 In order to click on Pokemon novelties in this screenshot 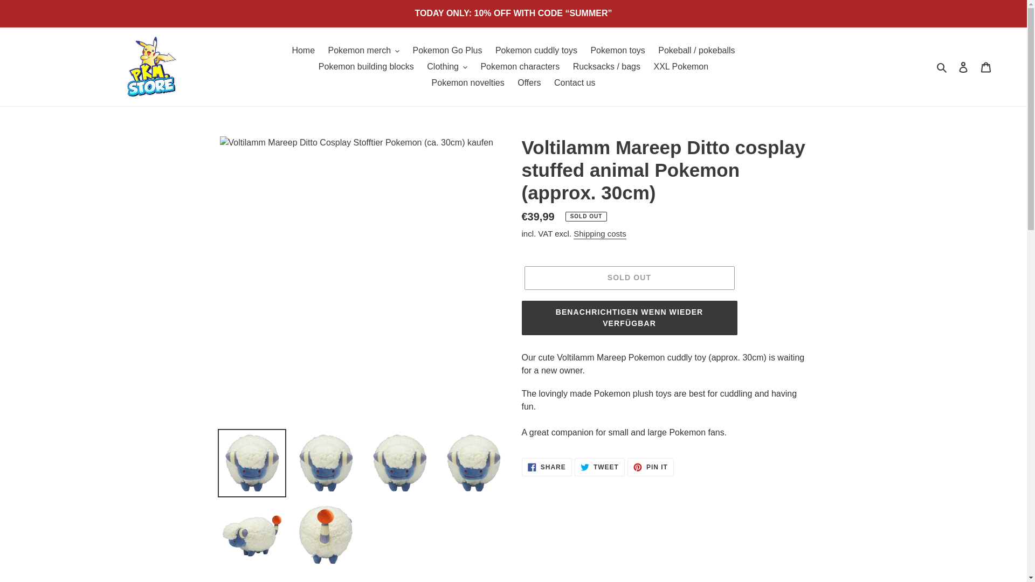, I will do `click(468, 83)`.